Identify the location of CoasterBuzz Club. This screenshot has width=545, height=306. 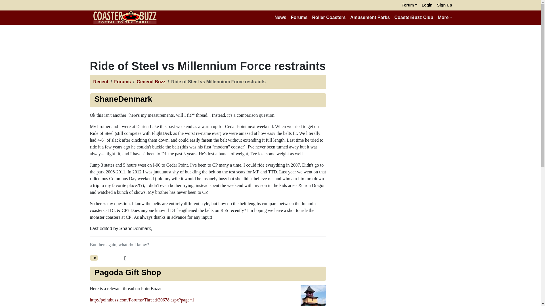
(414, 18).